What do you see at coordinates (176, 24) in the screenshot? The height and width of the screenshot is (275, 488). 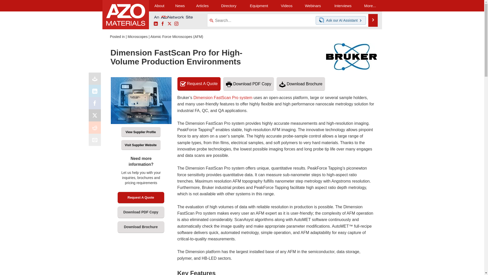 I see `Instagram` at bounding box center [176, 24].